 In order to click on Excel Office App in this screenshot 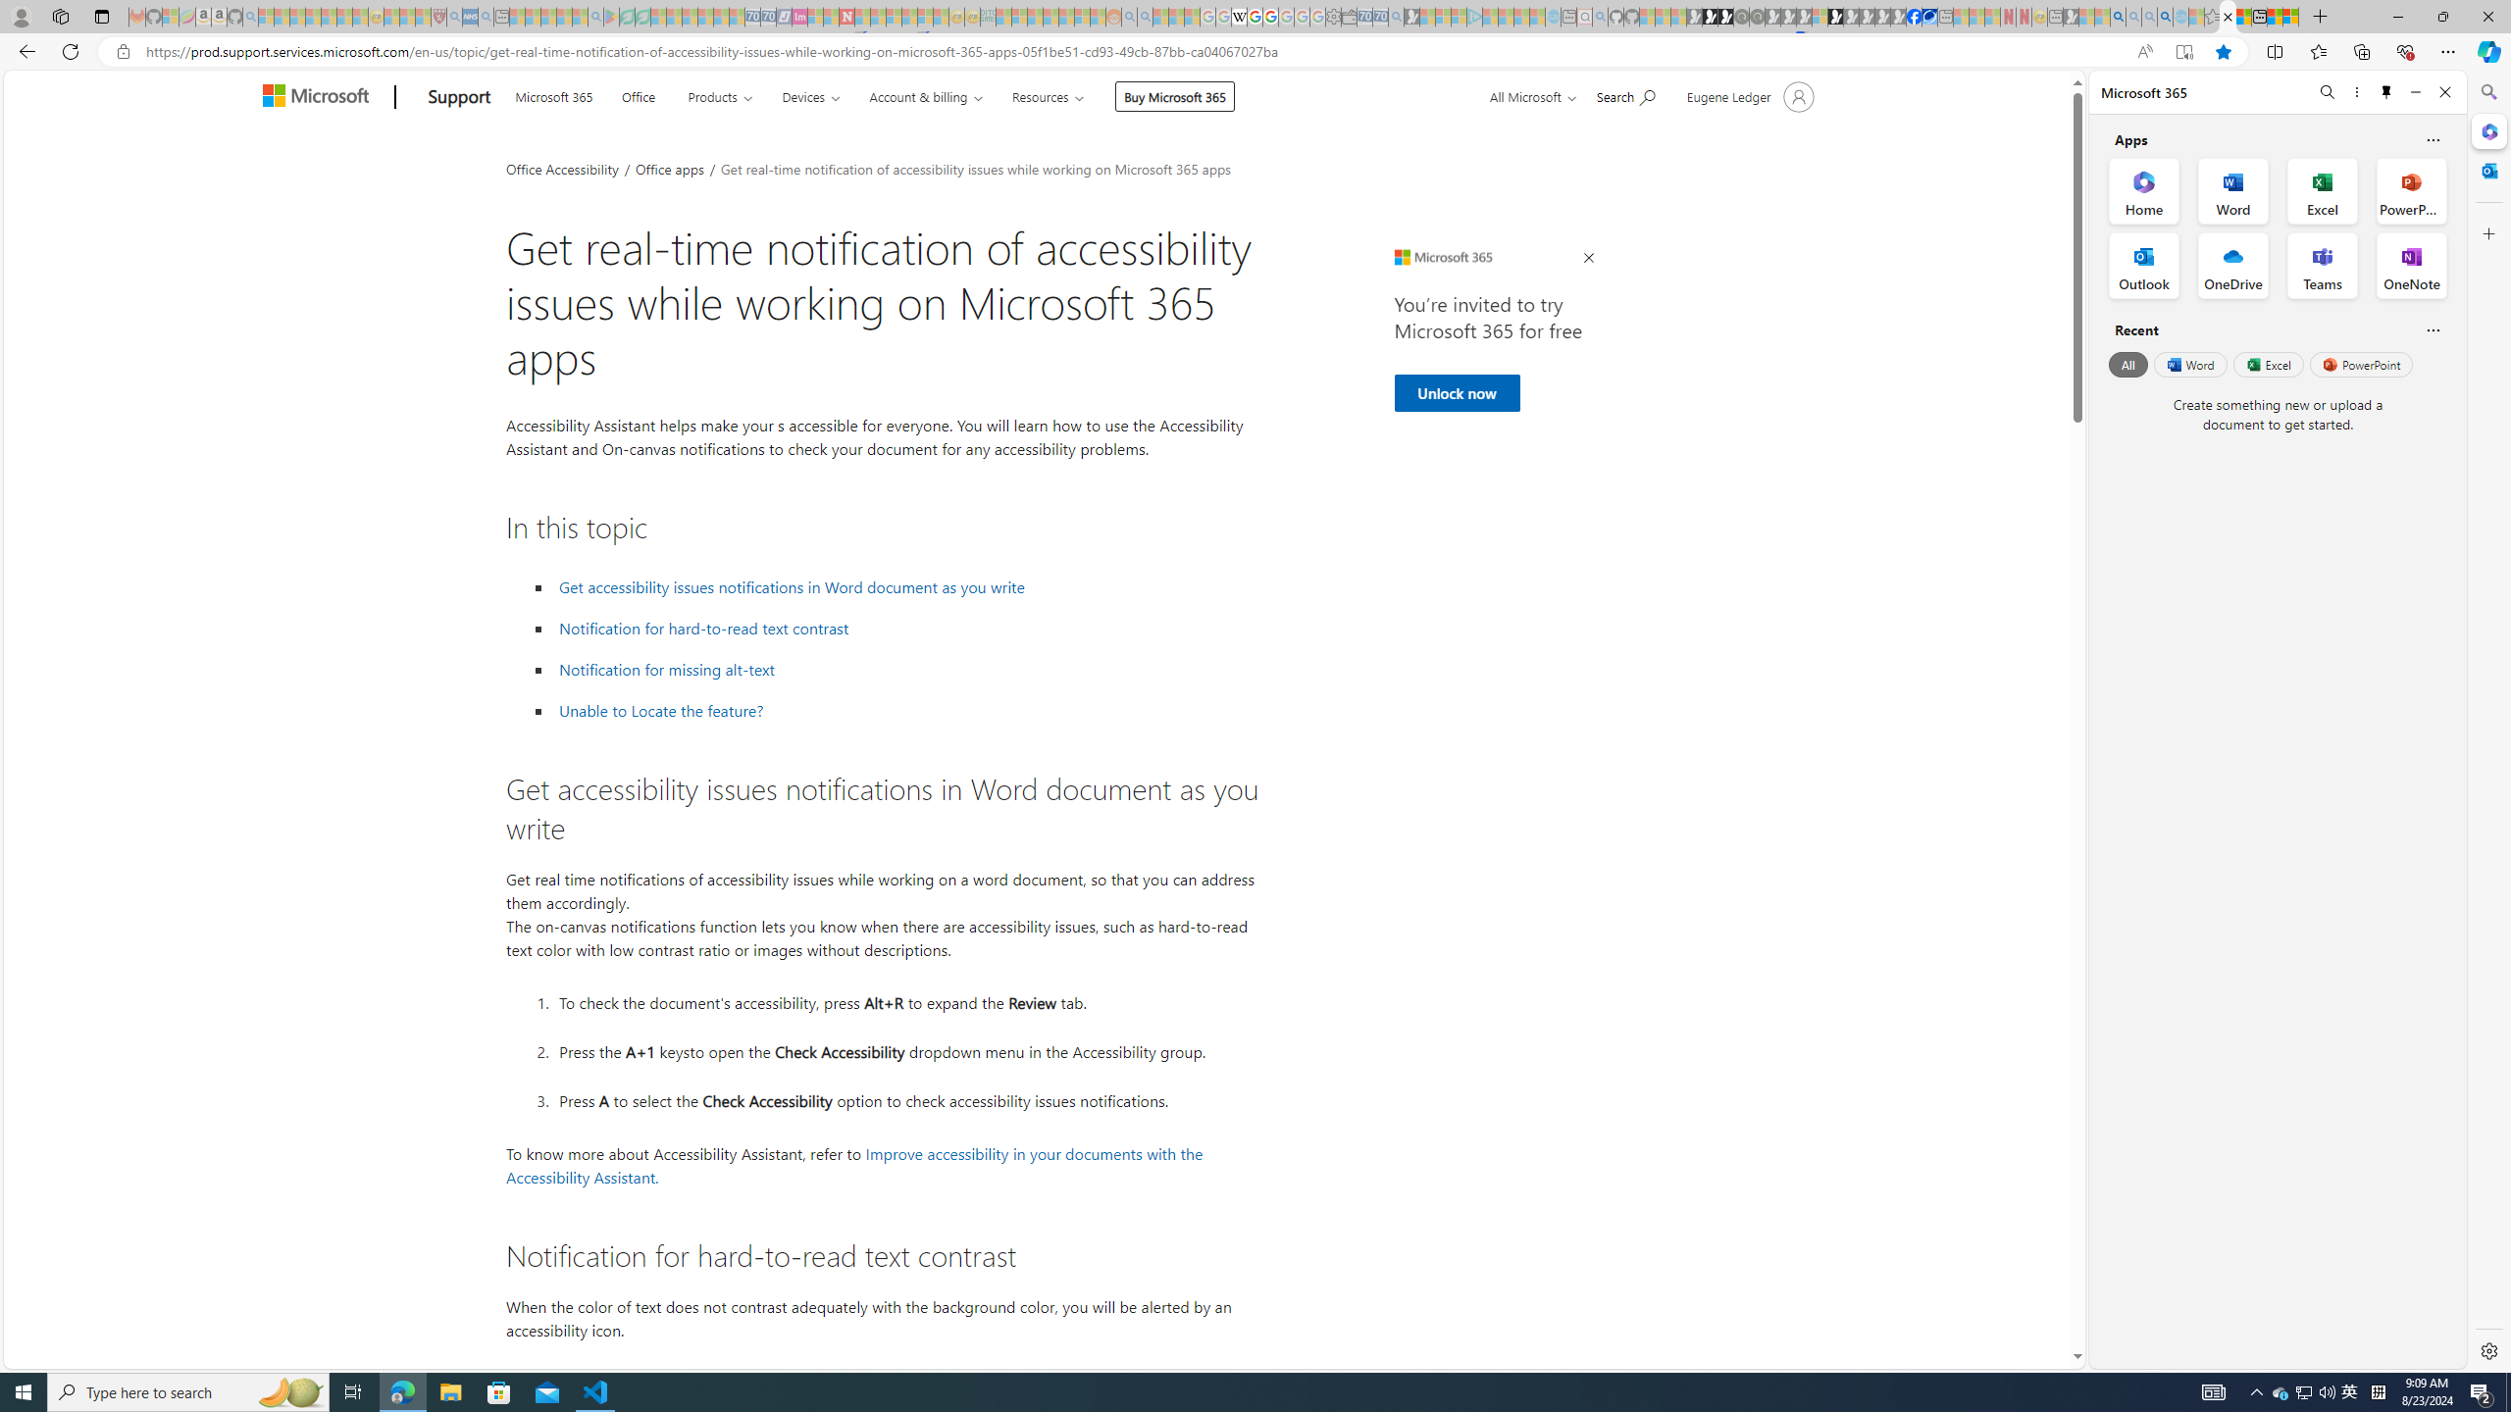, I will do `click(2323, 190)`.